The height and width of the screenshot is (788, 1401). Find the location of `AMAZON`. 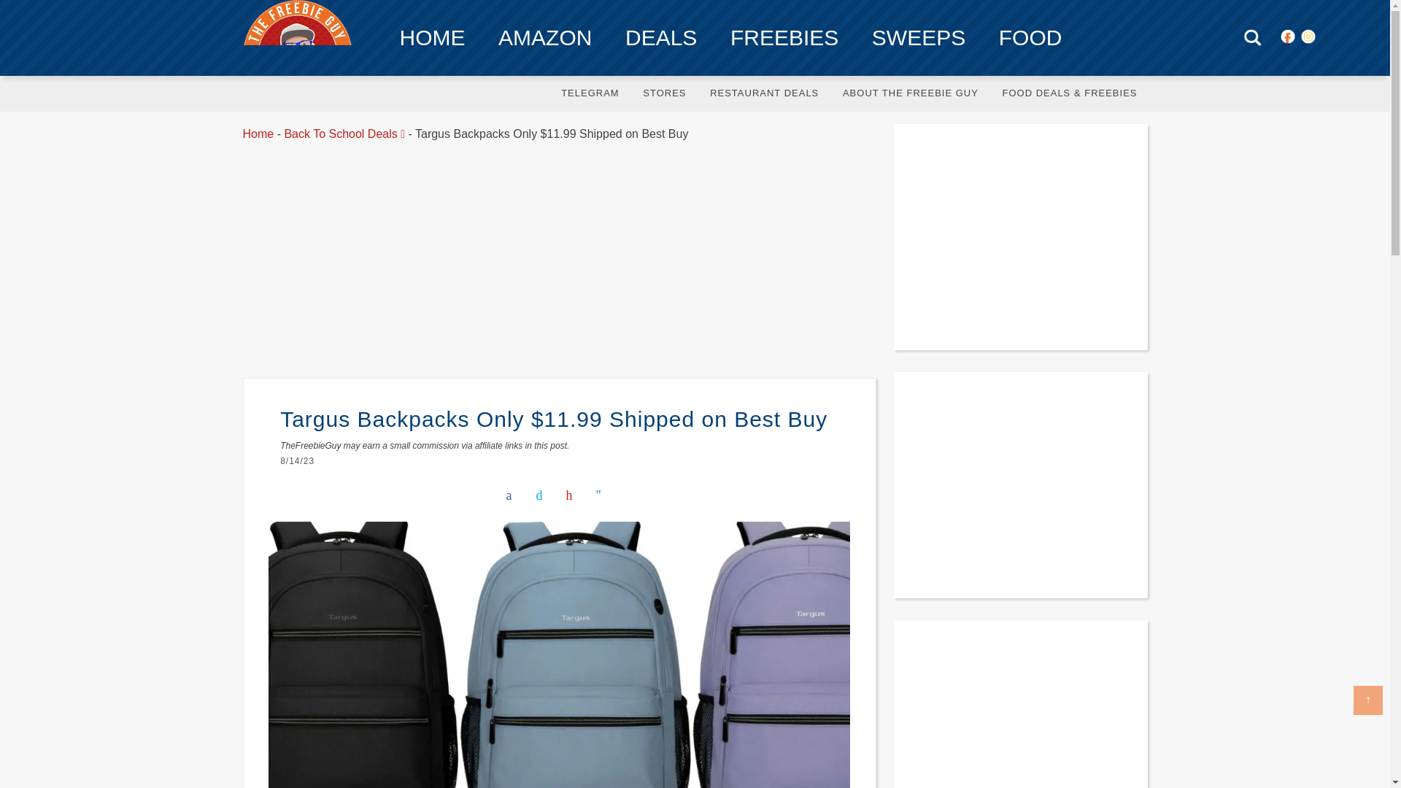

AMAZON is located at coordinates (544, 38).